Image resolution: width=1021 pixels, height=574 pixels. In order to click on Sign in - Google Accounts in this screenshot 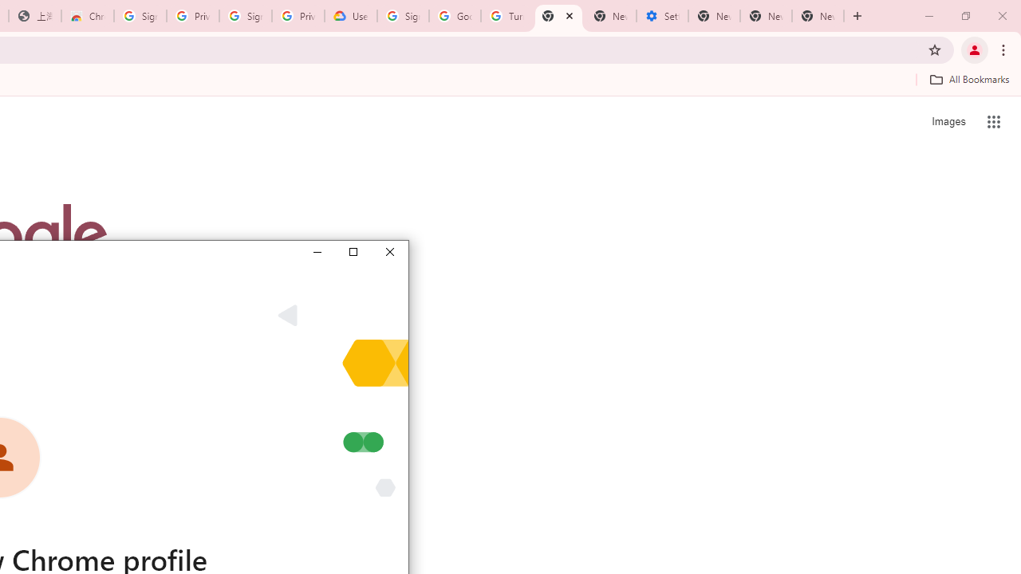, I will do `click(140, 16)`.